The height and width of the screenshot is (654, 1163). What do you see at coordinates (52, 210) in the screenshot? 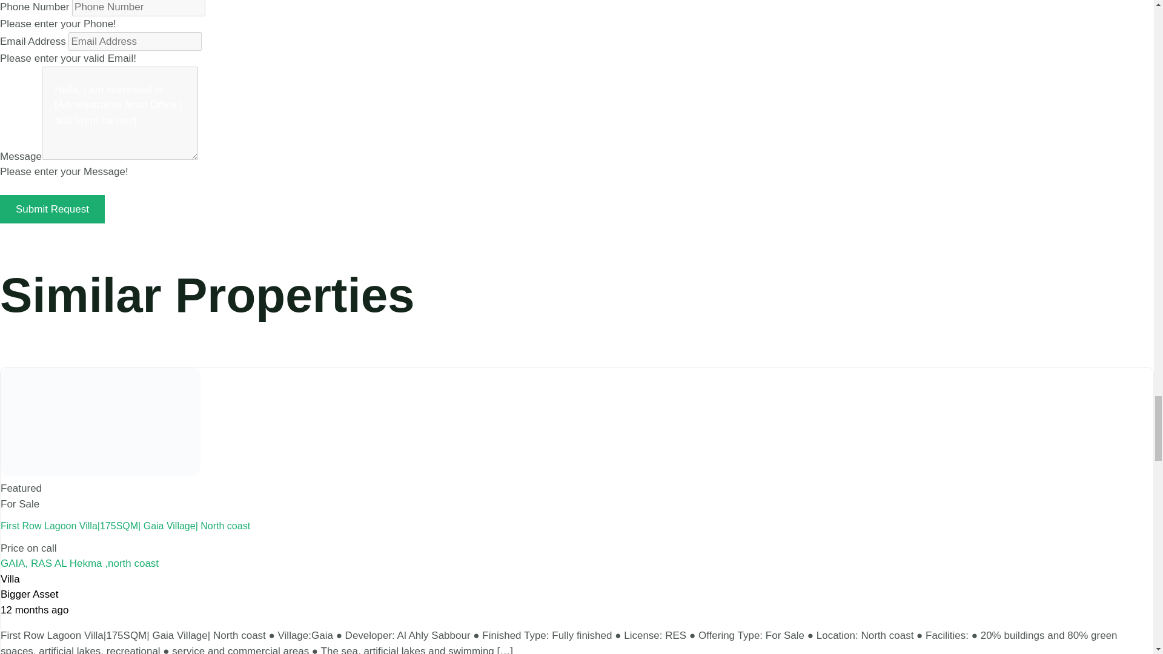
I see `Submit Request` at bounding box center [52, 210].